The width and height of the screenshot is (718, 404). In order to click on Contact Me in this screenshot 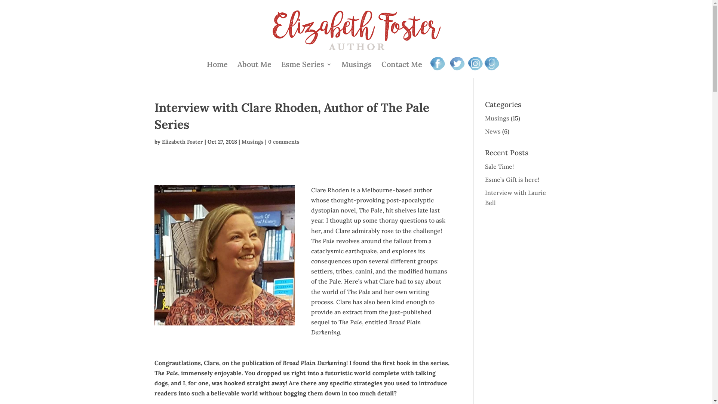, I will do `click(402, 70)`.